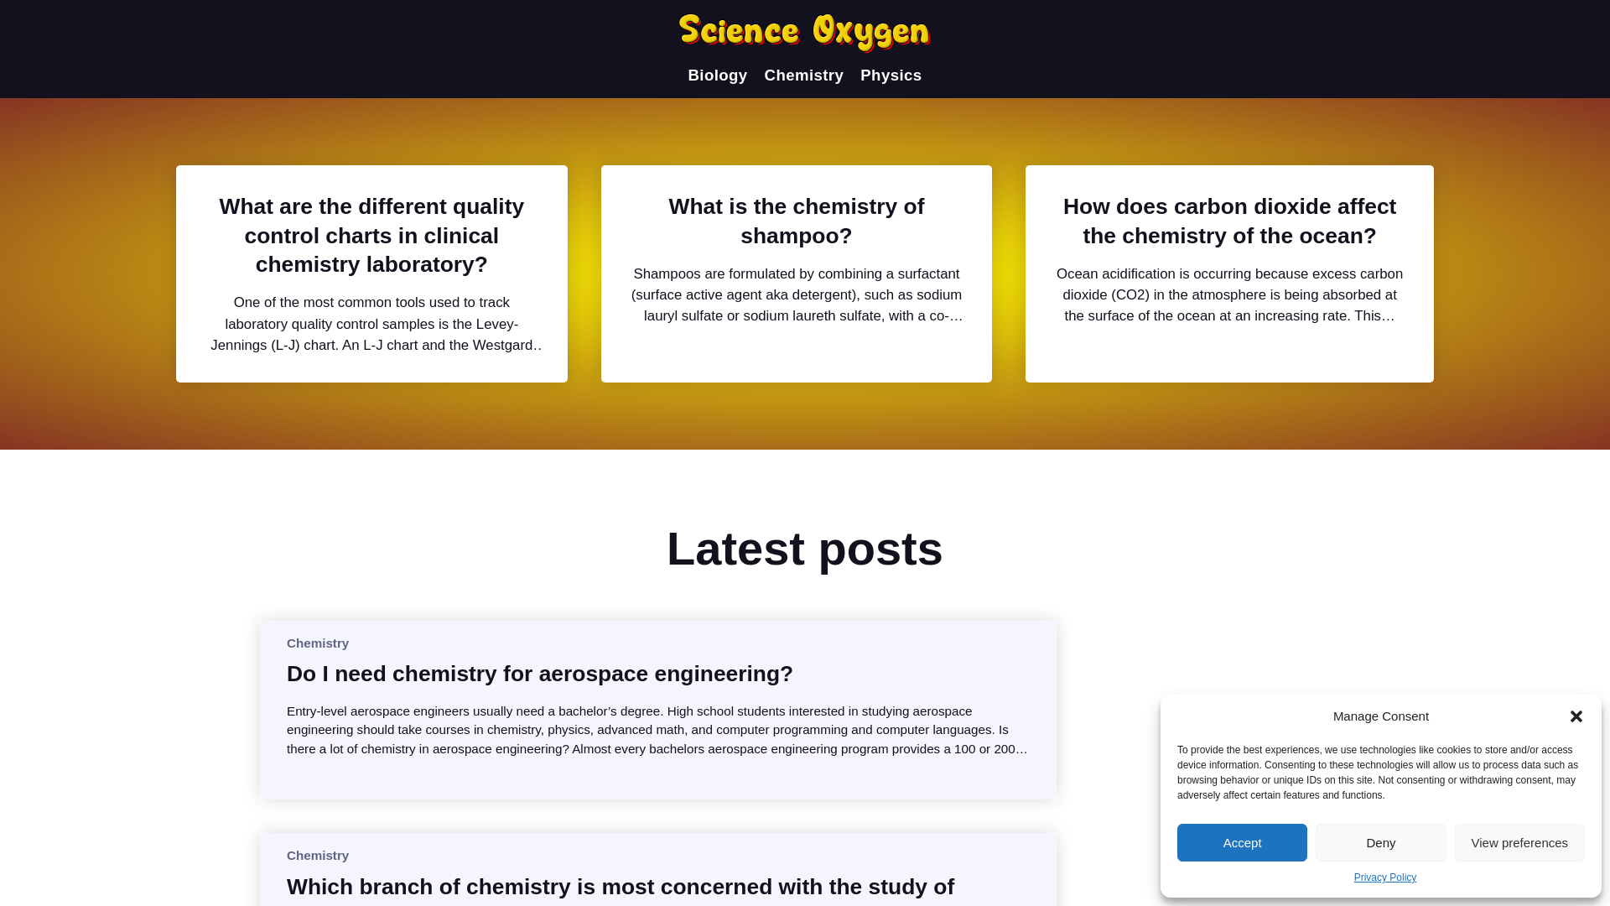  Describe the element at coordinates (1385, 877) in the screenshot. I see `Privacy Policy` at that location.